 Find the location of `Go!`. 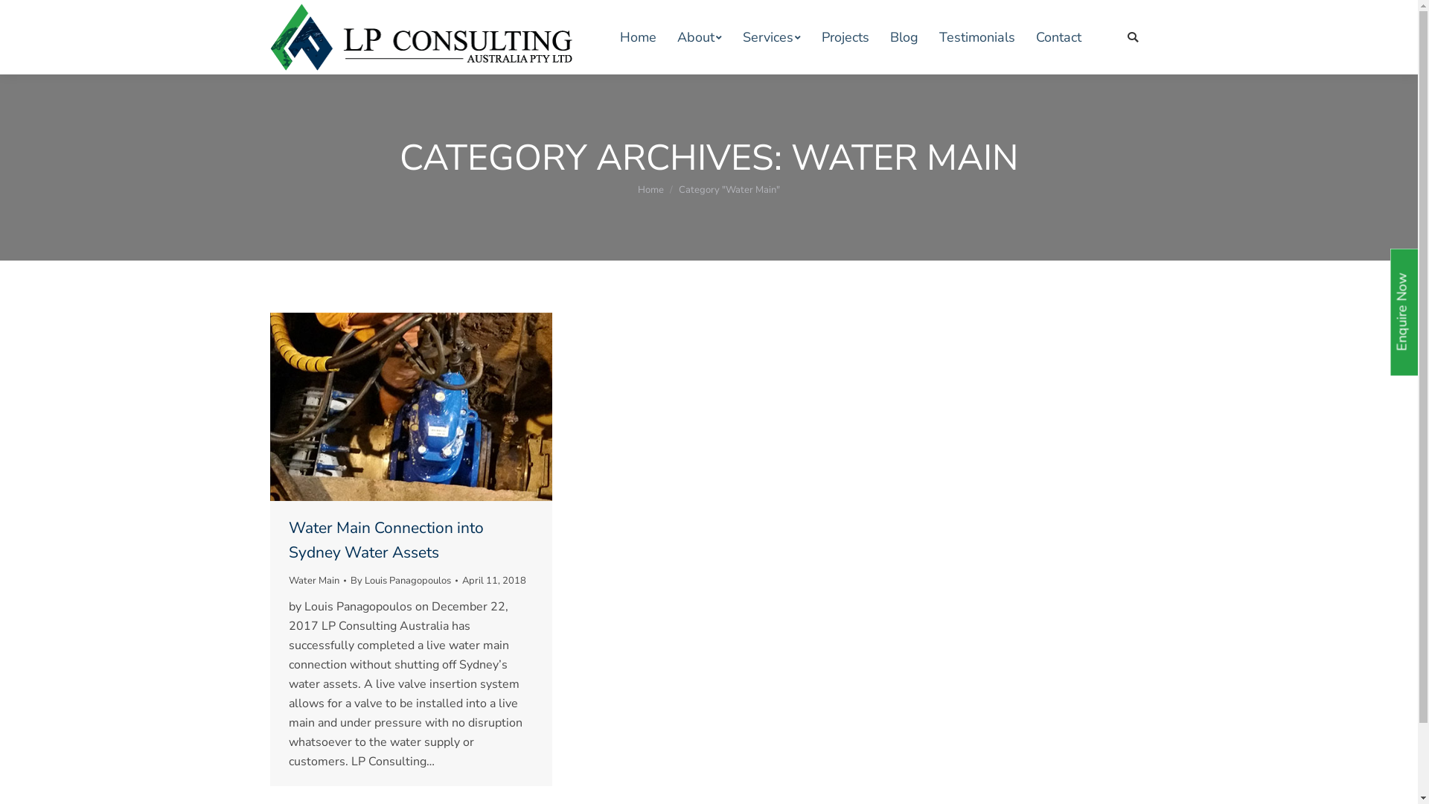

Go! is located at coordinates (21, 14).